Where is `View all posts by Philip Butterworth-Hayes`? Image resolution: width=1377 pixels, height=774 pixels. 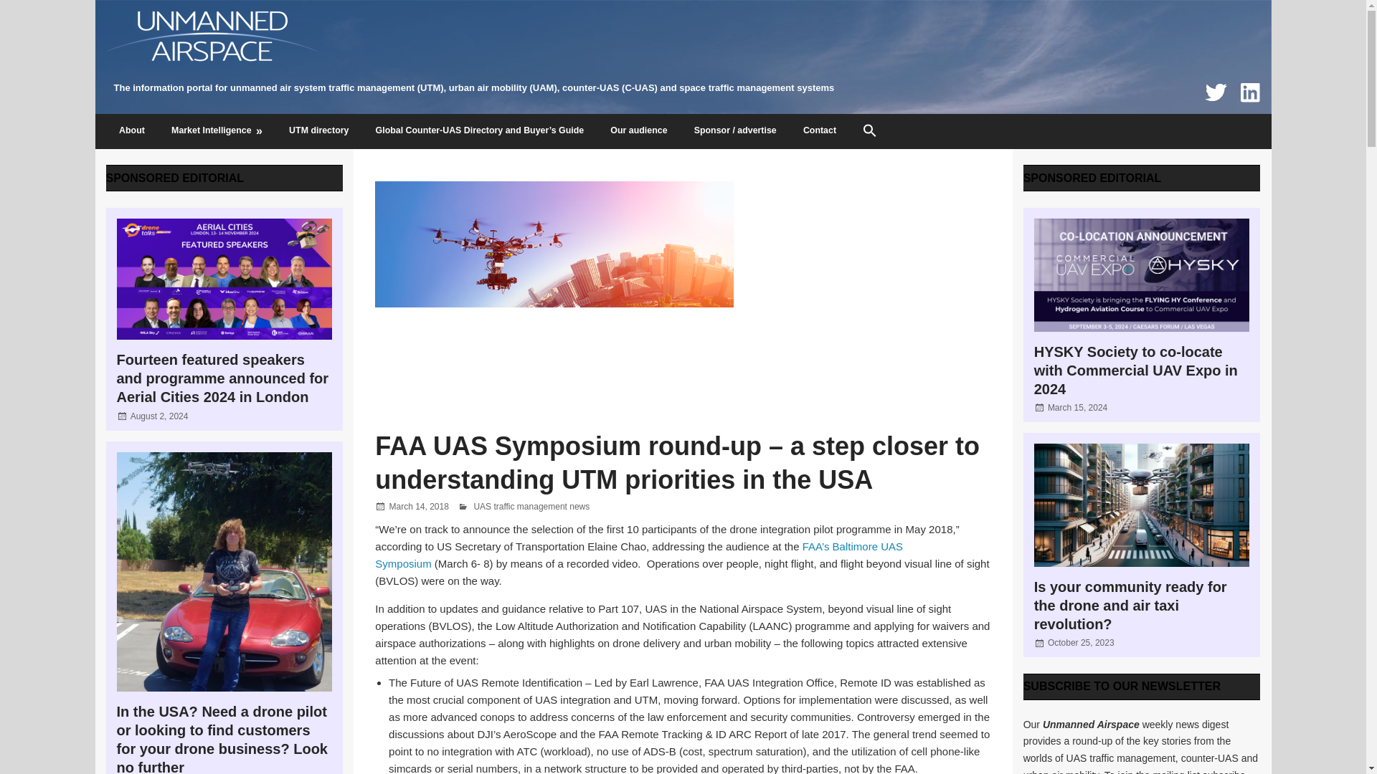 View all posts by Philip Butterworth-Hayes is located at coordinates (521, 506).